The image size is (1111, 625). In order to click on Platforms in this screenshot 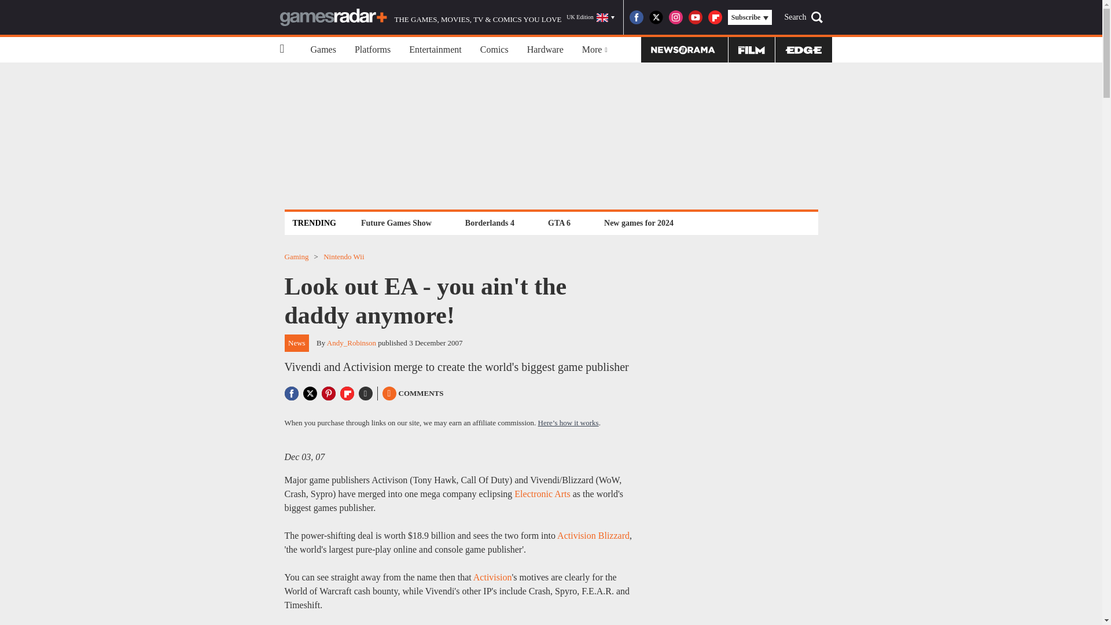, I will do `click(373, 50)`.